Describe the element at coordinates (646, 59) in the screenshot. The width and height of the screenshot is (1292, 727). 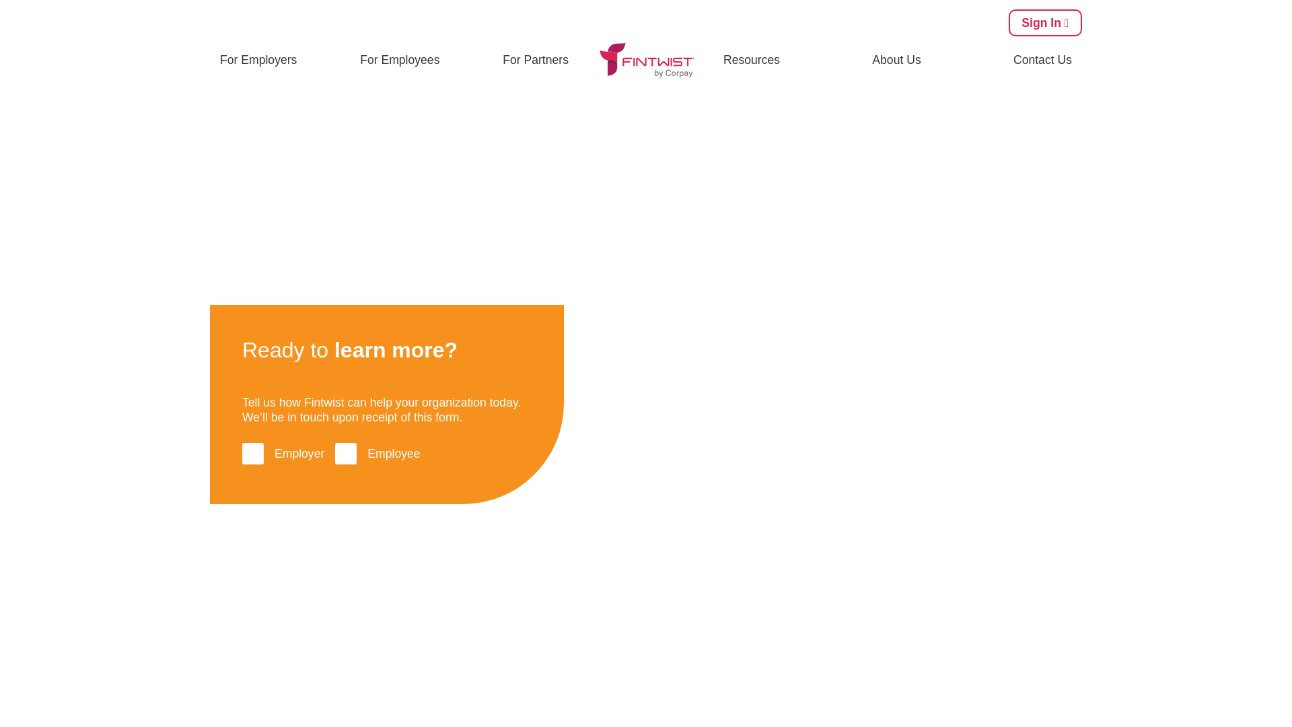
I see `Fintwist Homepage` at that location.